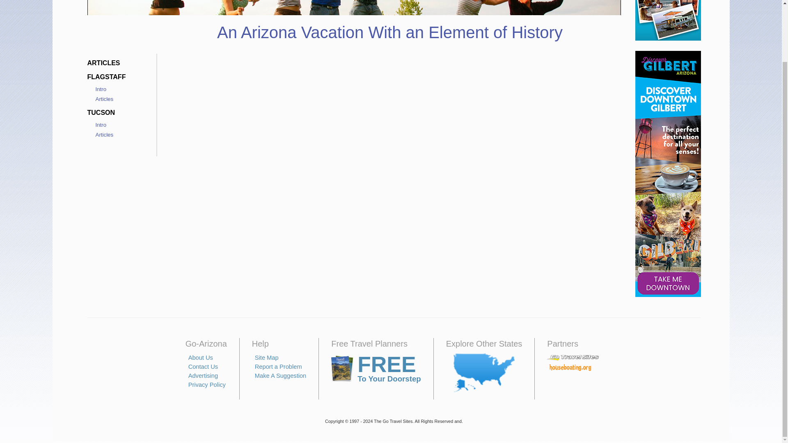 The width and height of the screenshot is (788, 443). Describe the element at coordinates (376, 369) in the screenshot. I see `Request Your Arizona Travel Information` at that location.